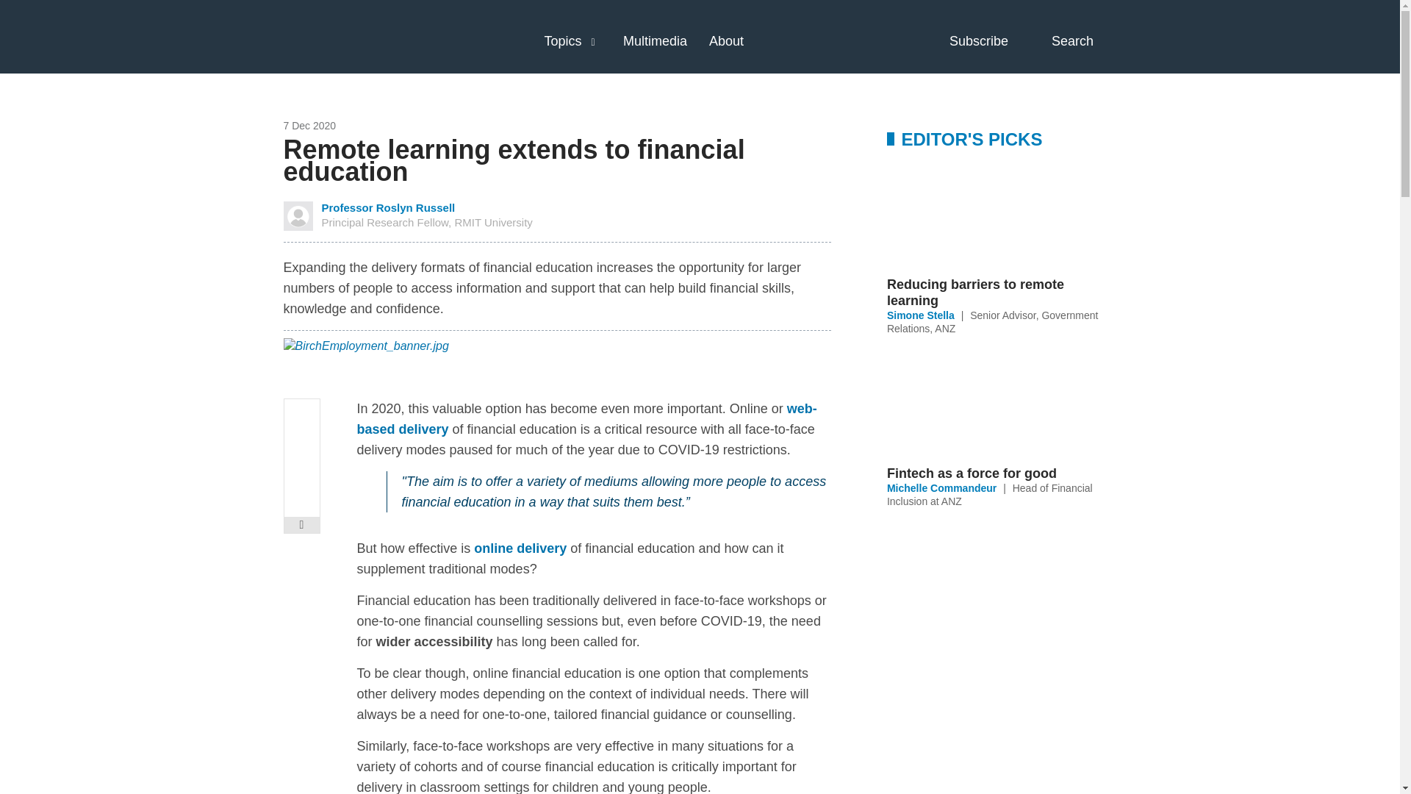 The width and height of the screenshot is (1411, 794). What do you see at coordinates (656, 41) in the screenshot?
I see `Multimedia` at bounding box center [656, 41].